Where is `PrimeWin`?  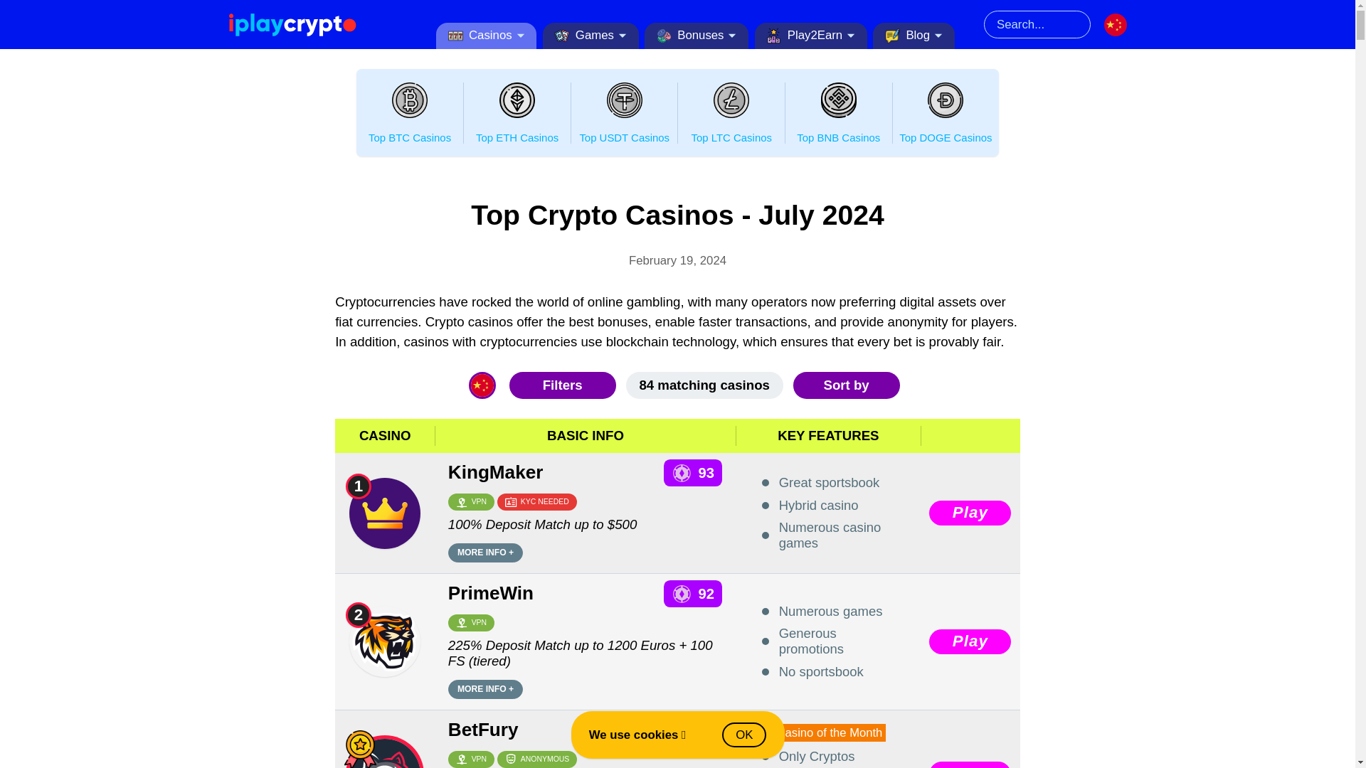
PrimeWin is located at coordinates (385, 641).